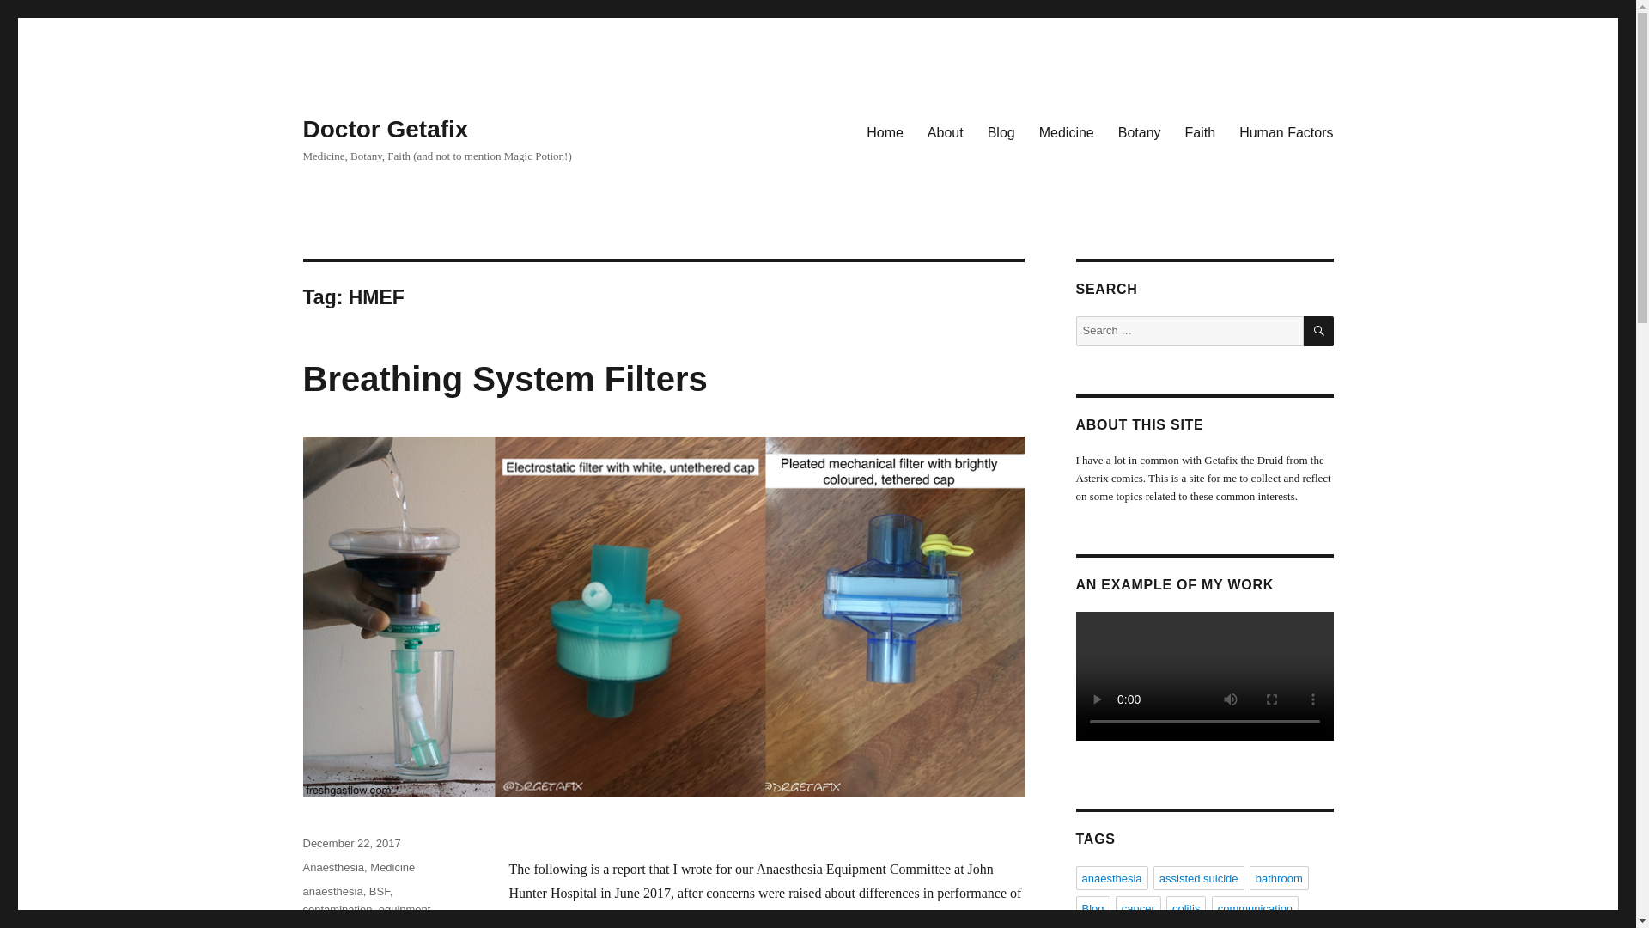  I want to click on About, so click(945, 131).